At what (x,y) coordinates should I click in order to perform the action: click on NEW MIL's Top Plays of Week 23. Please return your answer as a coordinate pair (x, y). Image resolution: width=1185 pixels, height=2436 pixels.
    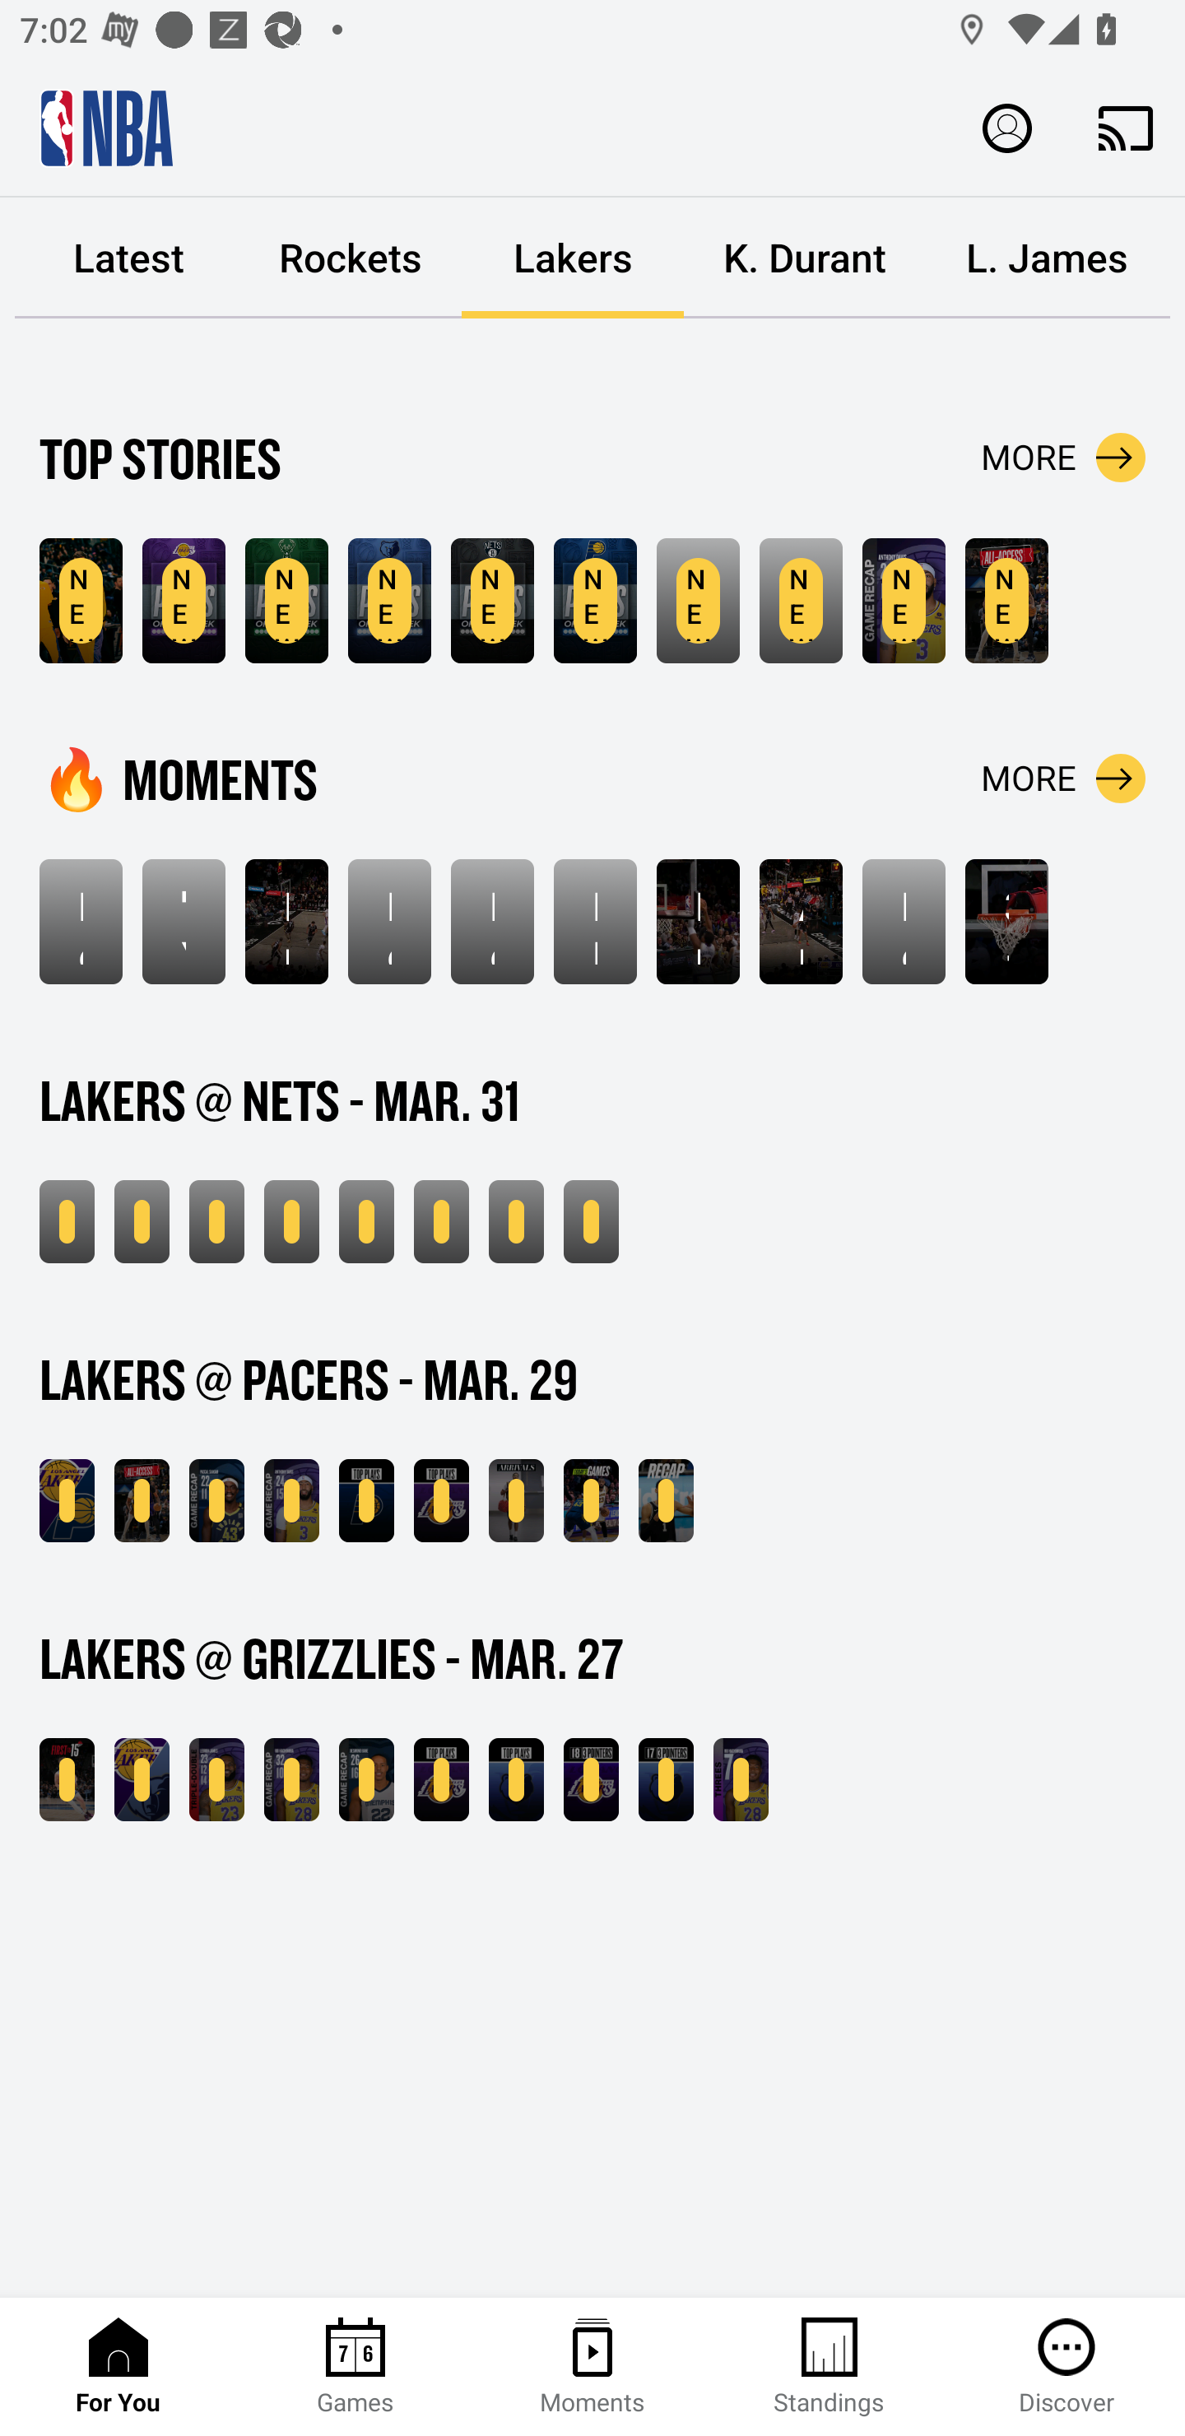
    Looking at the image, I should click on (286, 601).